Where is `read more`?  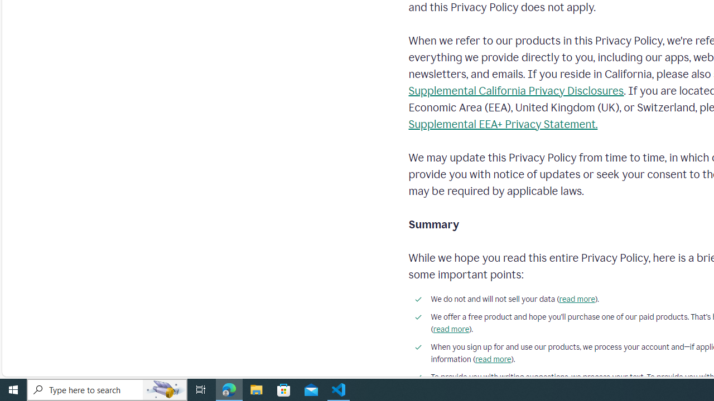 read more is located at coordinates (493, 359).